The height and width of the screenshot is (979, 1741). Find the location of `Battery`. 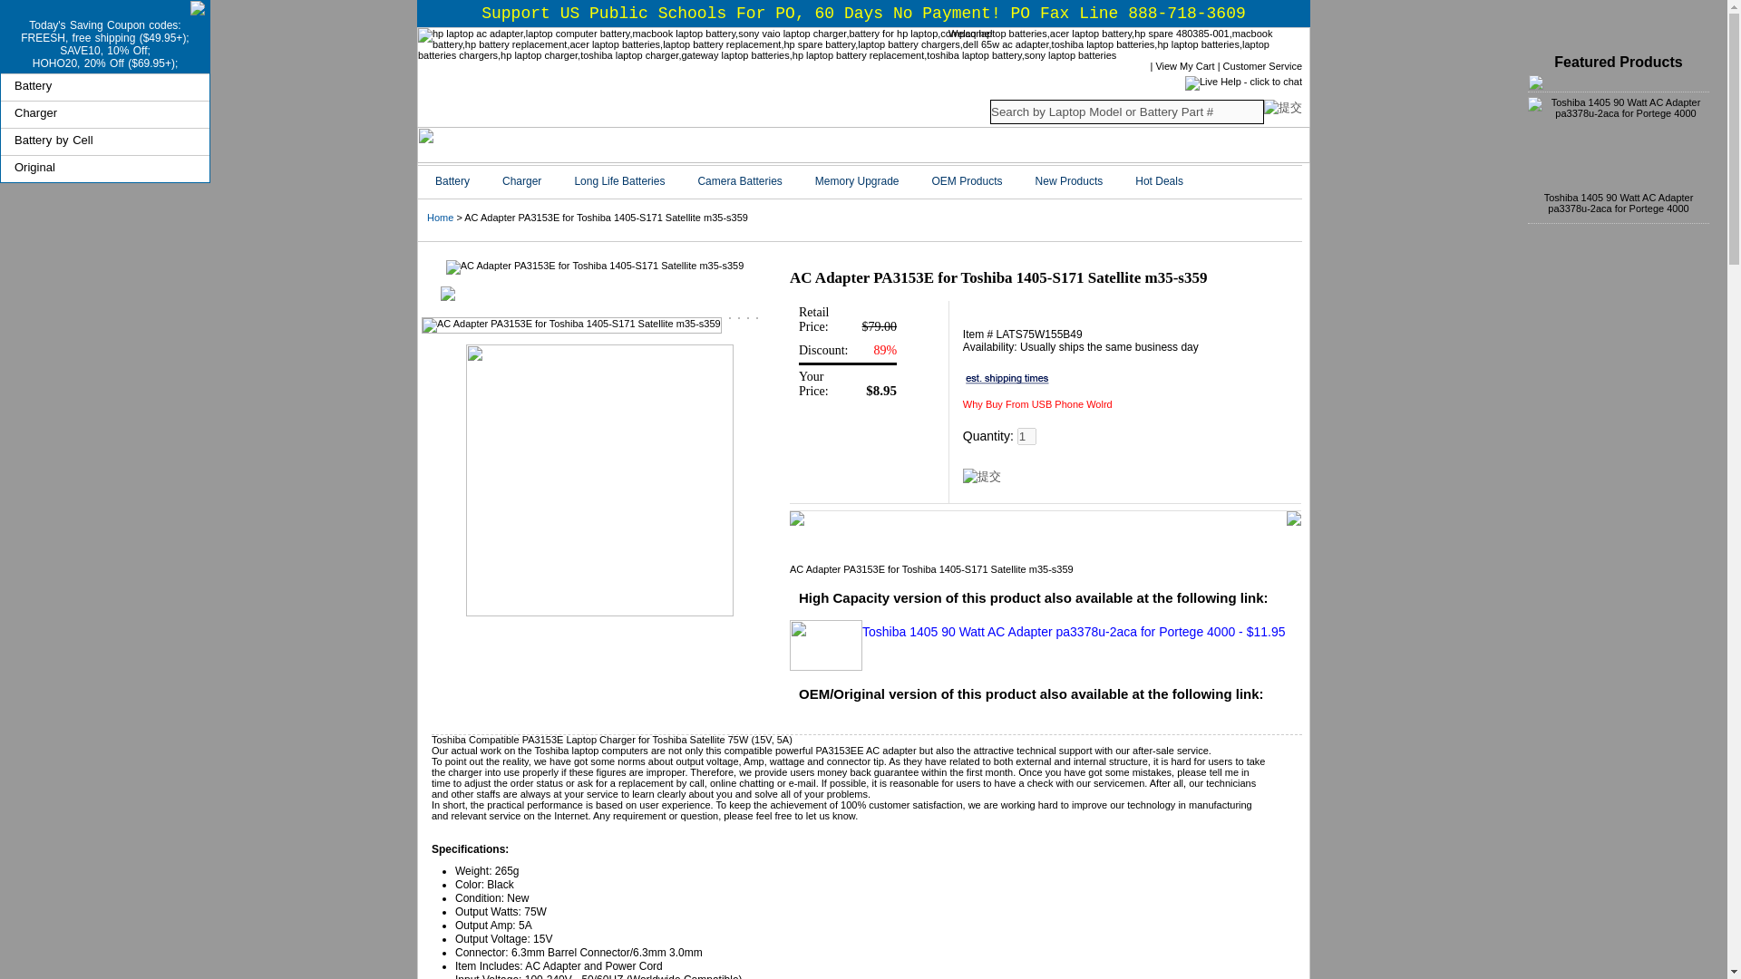

Battery is located at coordinates (452, 183).